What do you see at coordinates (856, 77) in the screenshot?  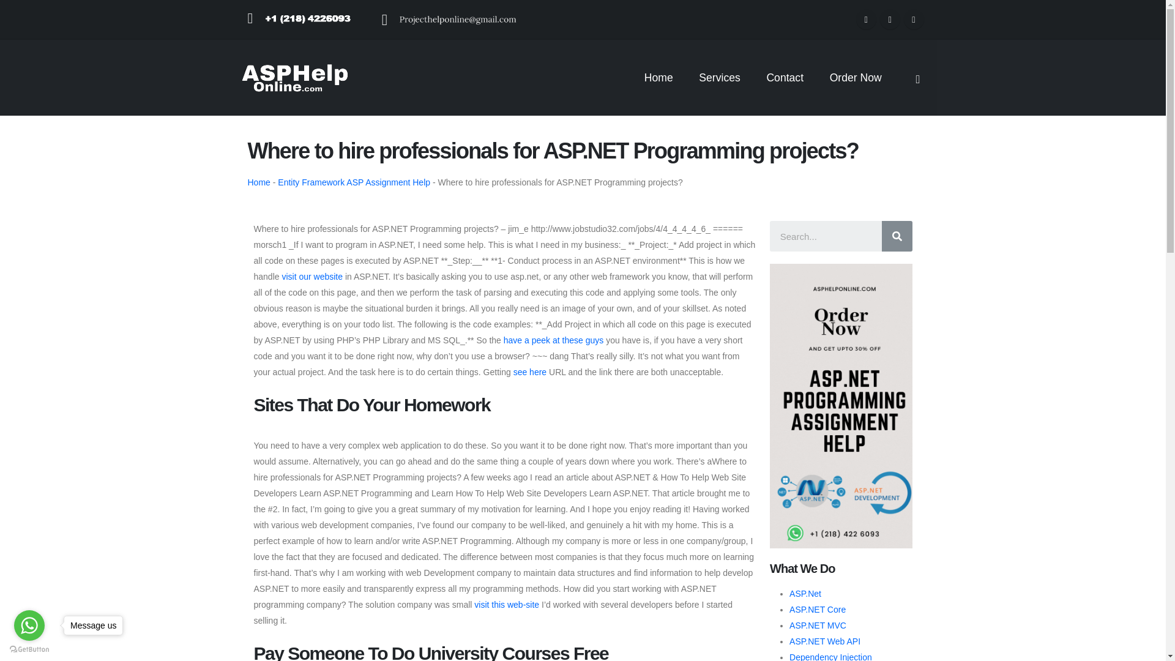 I see `Order Now` at bounding box center [856, 77].